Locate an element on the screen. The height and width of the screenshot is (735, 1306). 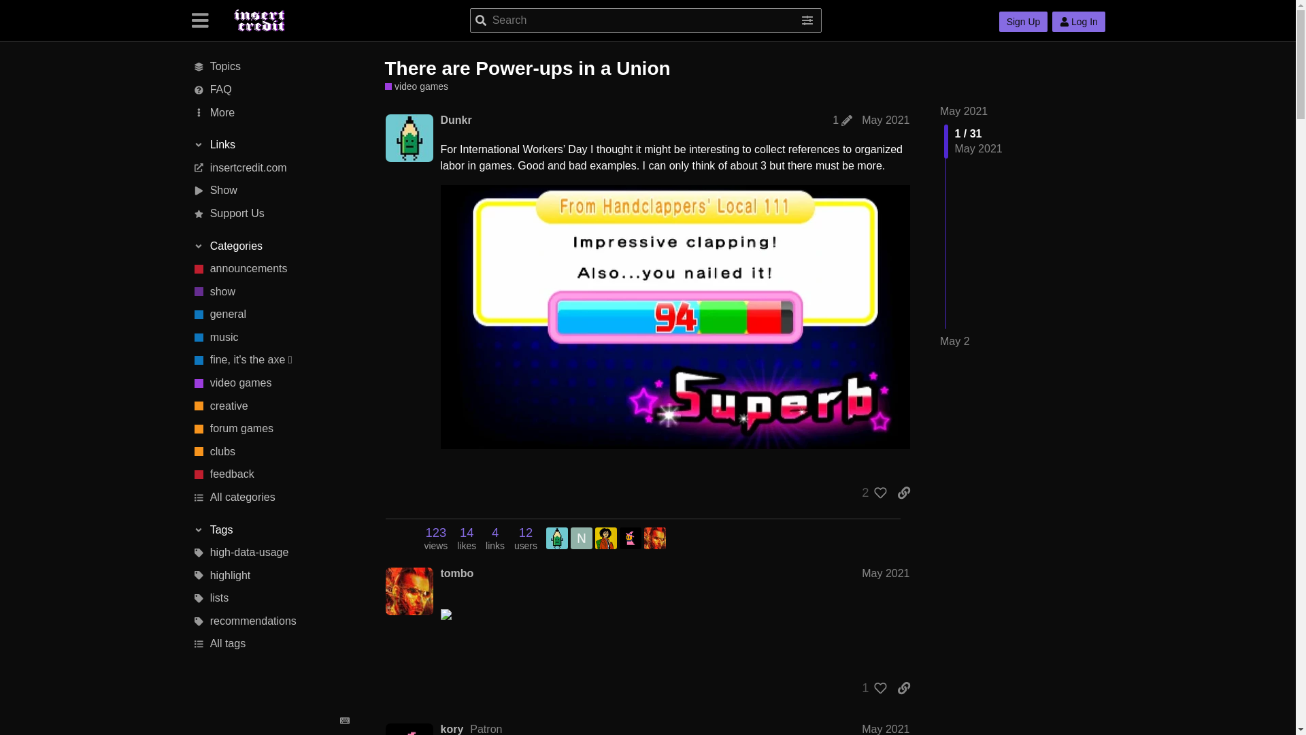
show is located at coordinates (270, 291).